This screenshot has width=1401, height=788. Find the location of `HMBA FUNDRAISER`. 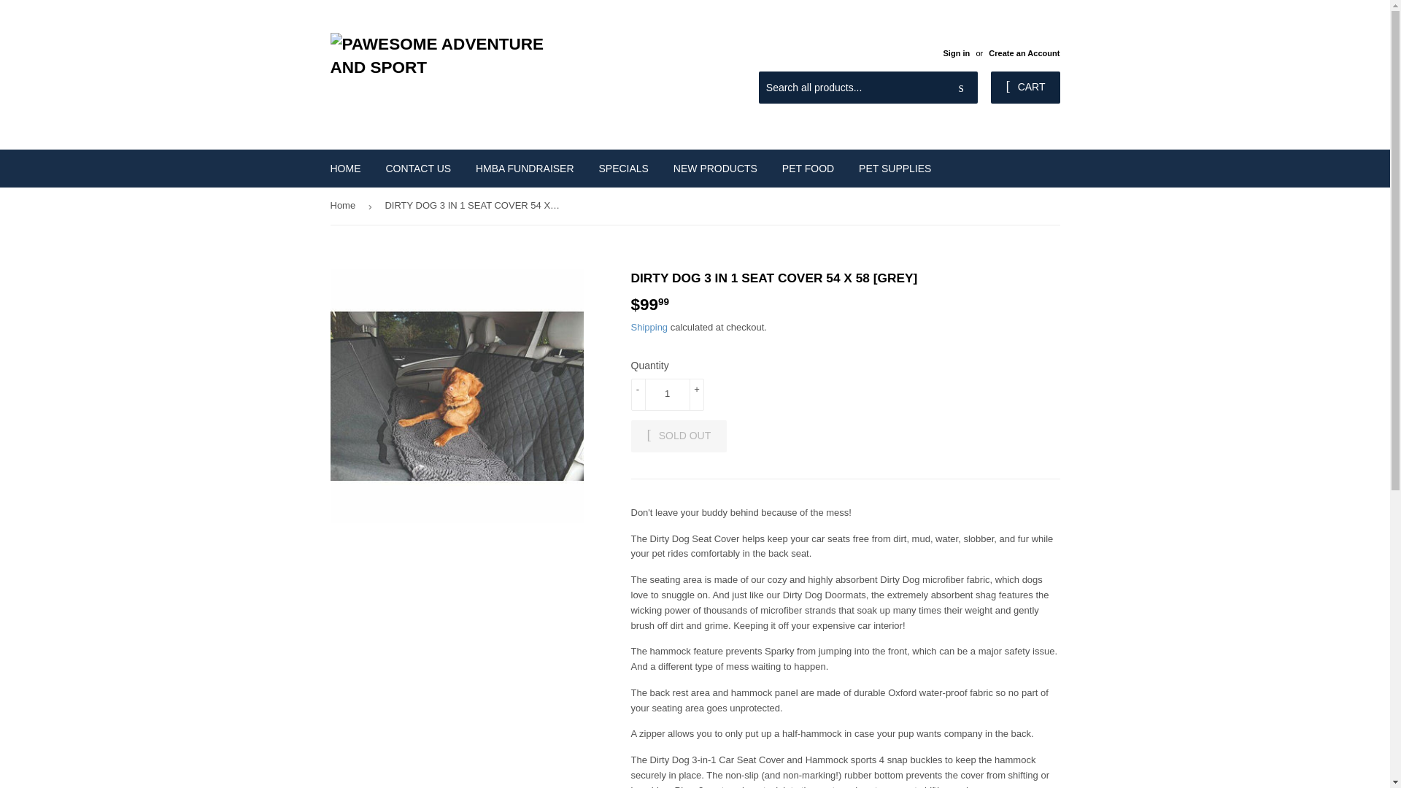

HMBA FUNDRAISER is located at coordinates (525, 169).